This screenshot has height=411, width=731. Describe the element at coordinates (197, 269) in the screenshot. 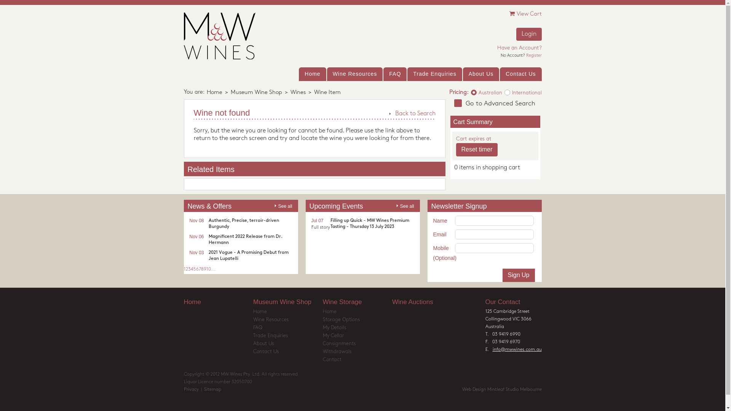

I see `6` at that location.